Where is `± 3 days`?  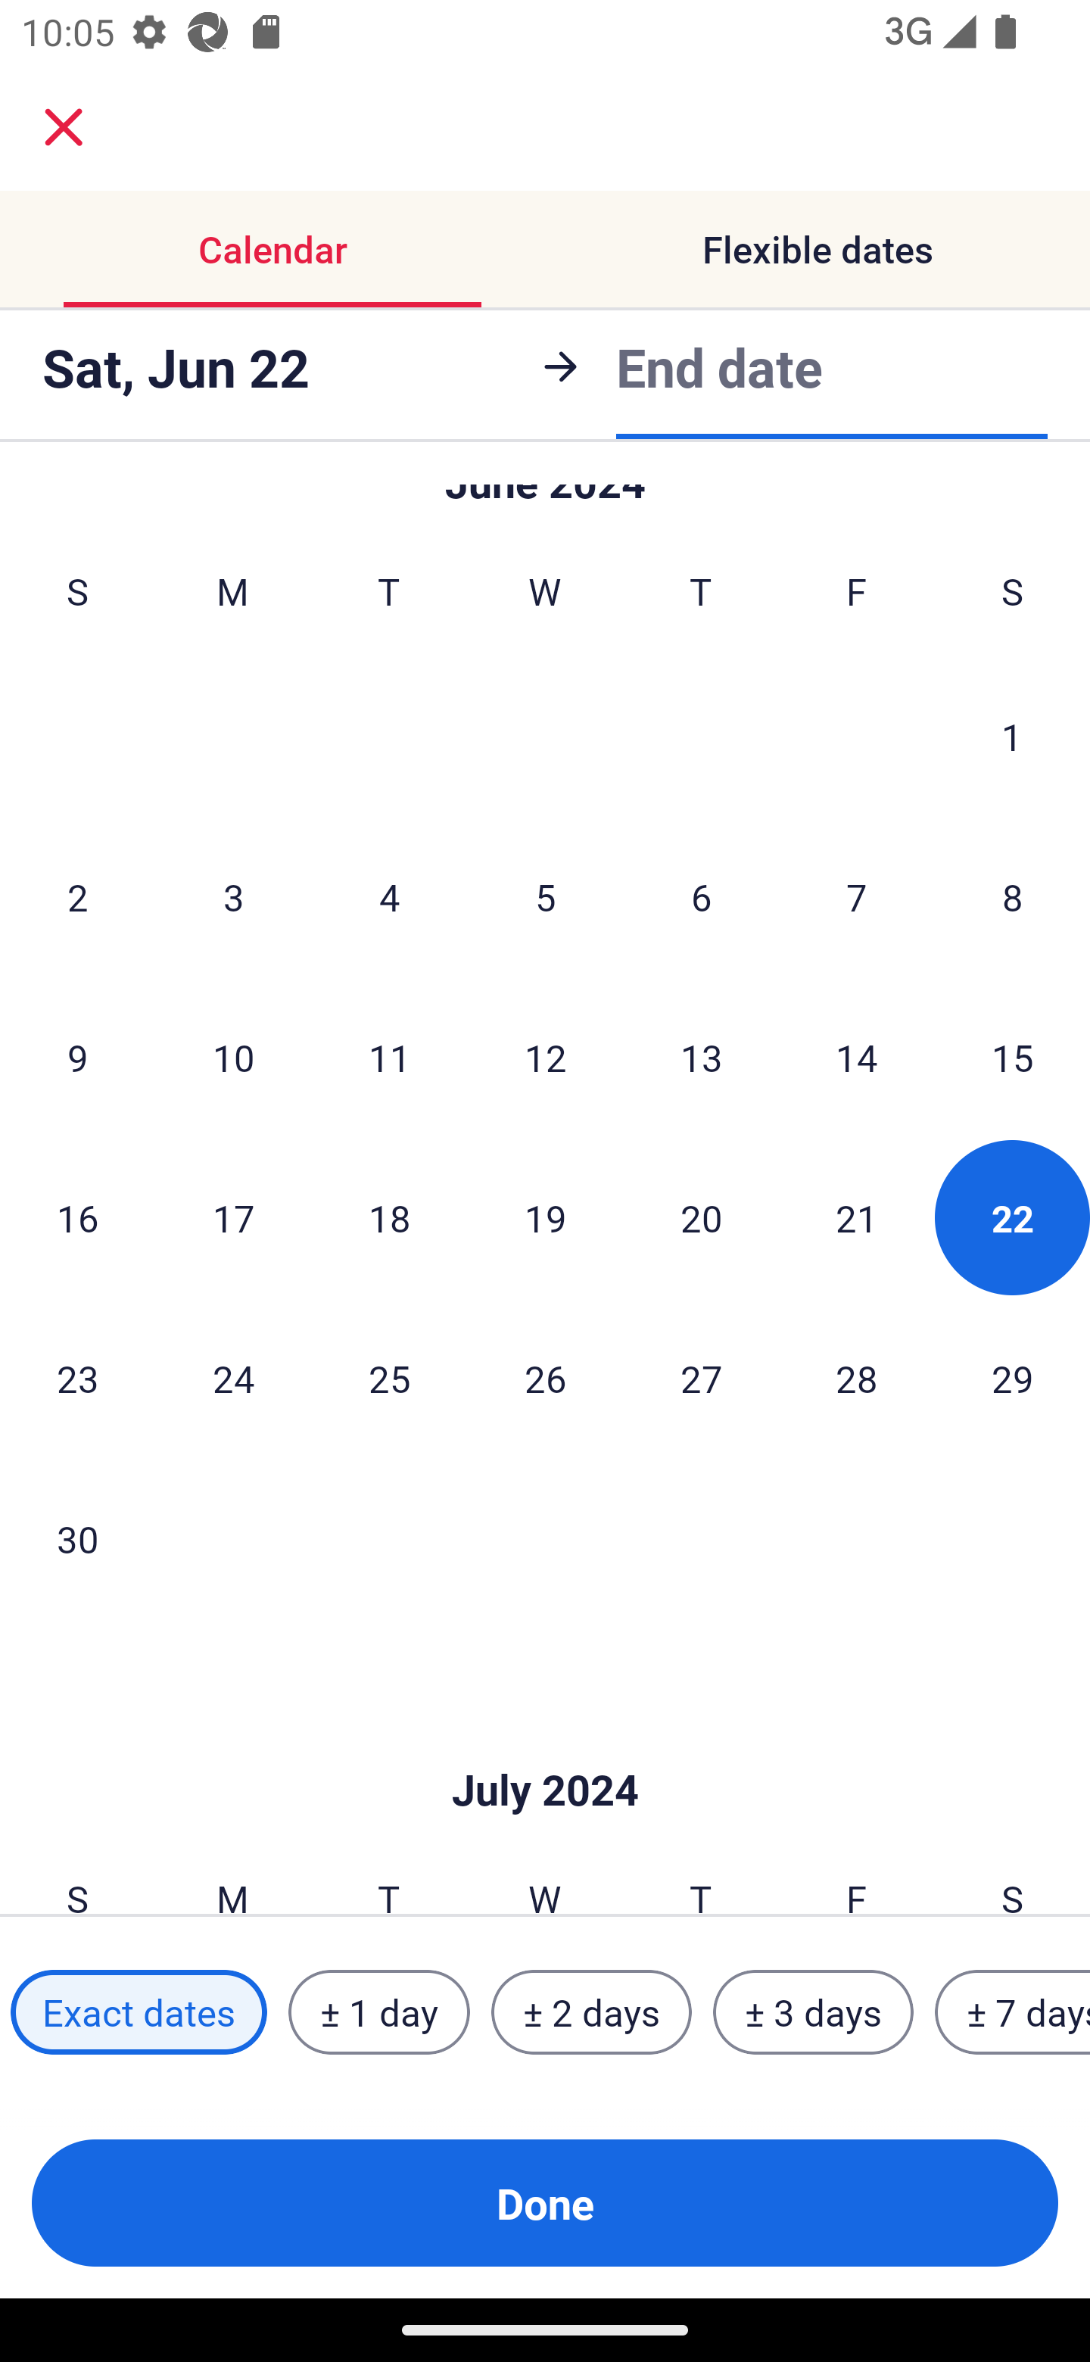 ± 3 days is located at coordinates (813, 2012).